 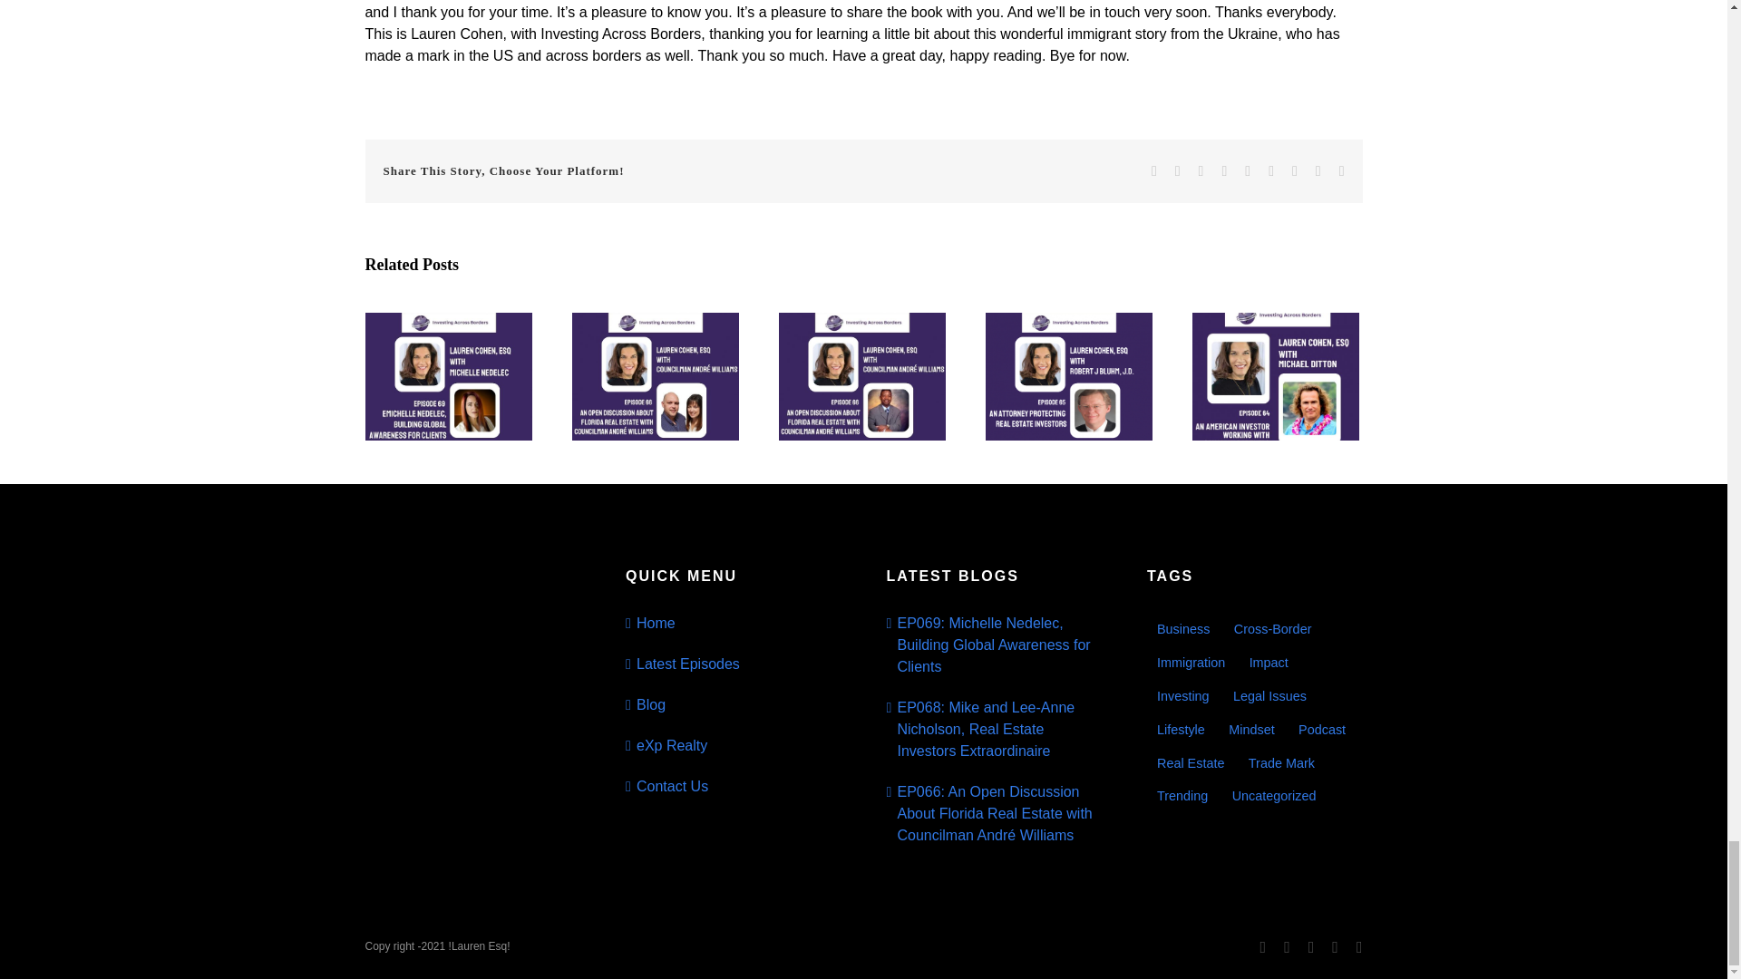 What do you see at coordinates (1294, 170) in the screenshot?
I see `Pinterest` at bounding box center [1294, 170].